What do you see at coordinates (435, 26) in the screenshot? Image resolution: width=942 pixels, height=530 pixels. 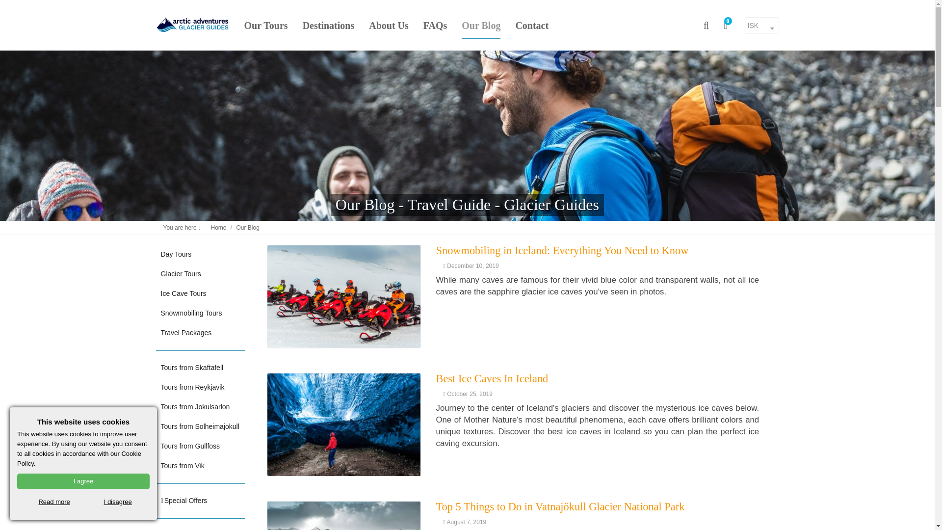 I see `FAQs` at bounding box center [435, 26].